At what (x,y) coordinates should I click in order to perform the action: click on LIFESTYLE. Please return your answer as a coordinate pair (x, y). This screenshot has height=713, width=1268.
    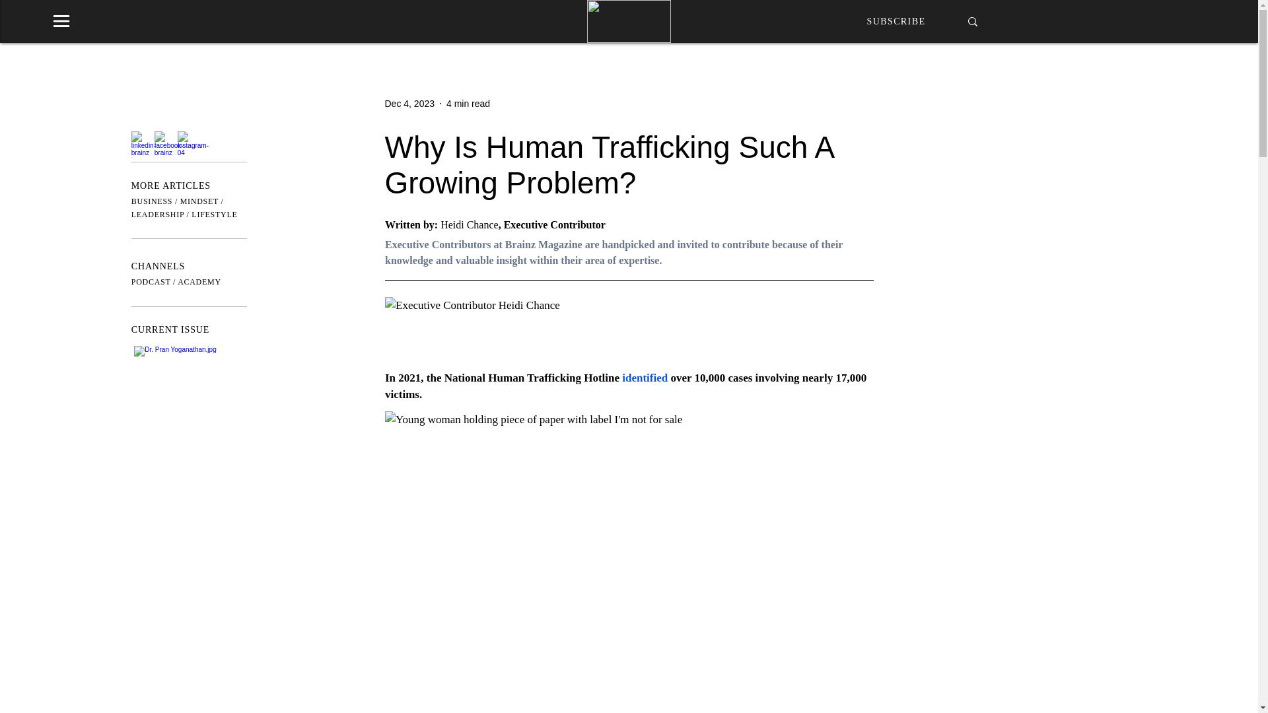
    Looking at the image, I should click on (214, 214).